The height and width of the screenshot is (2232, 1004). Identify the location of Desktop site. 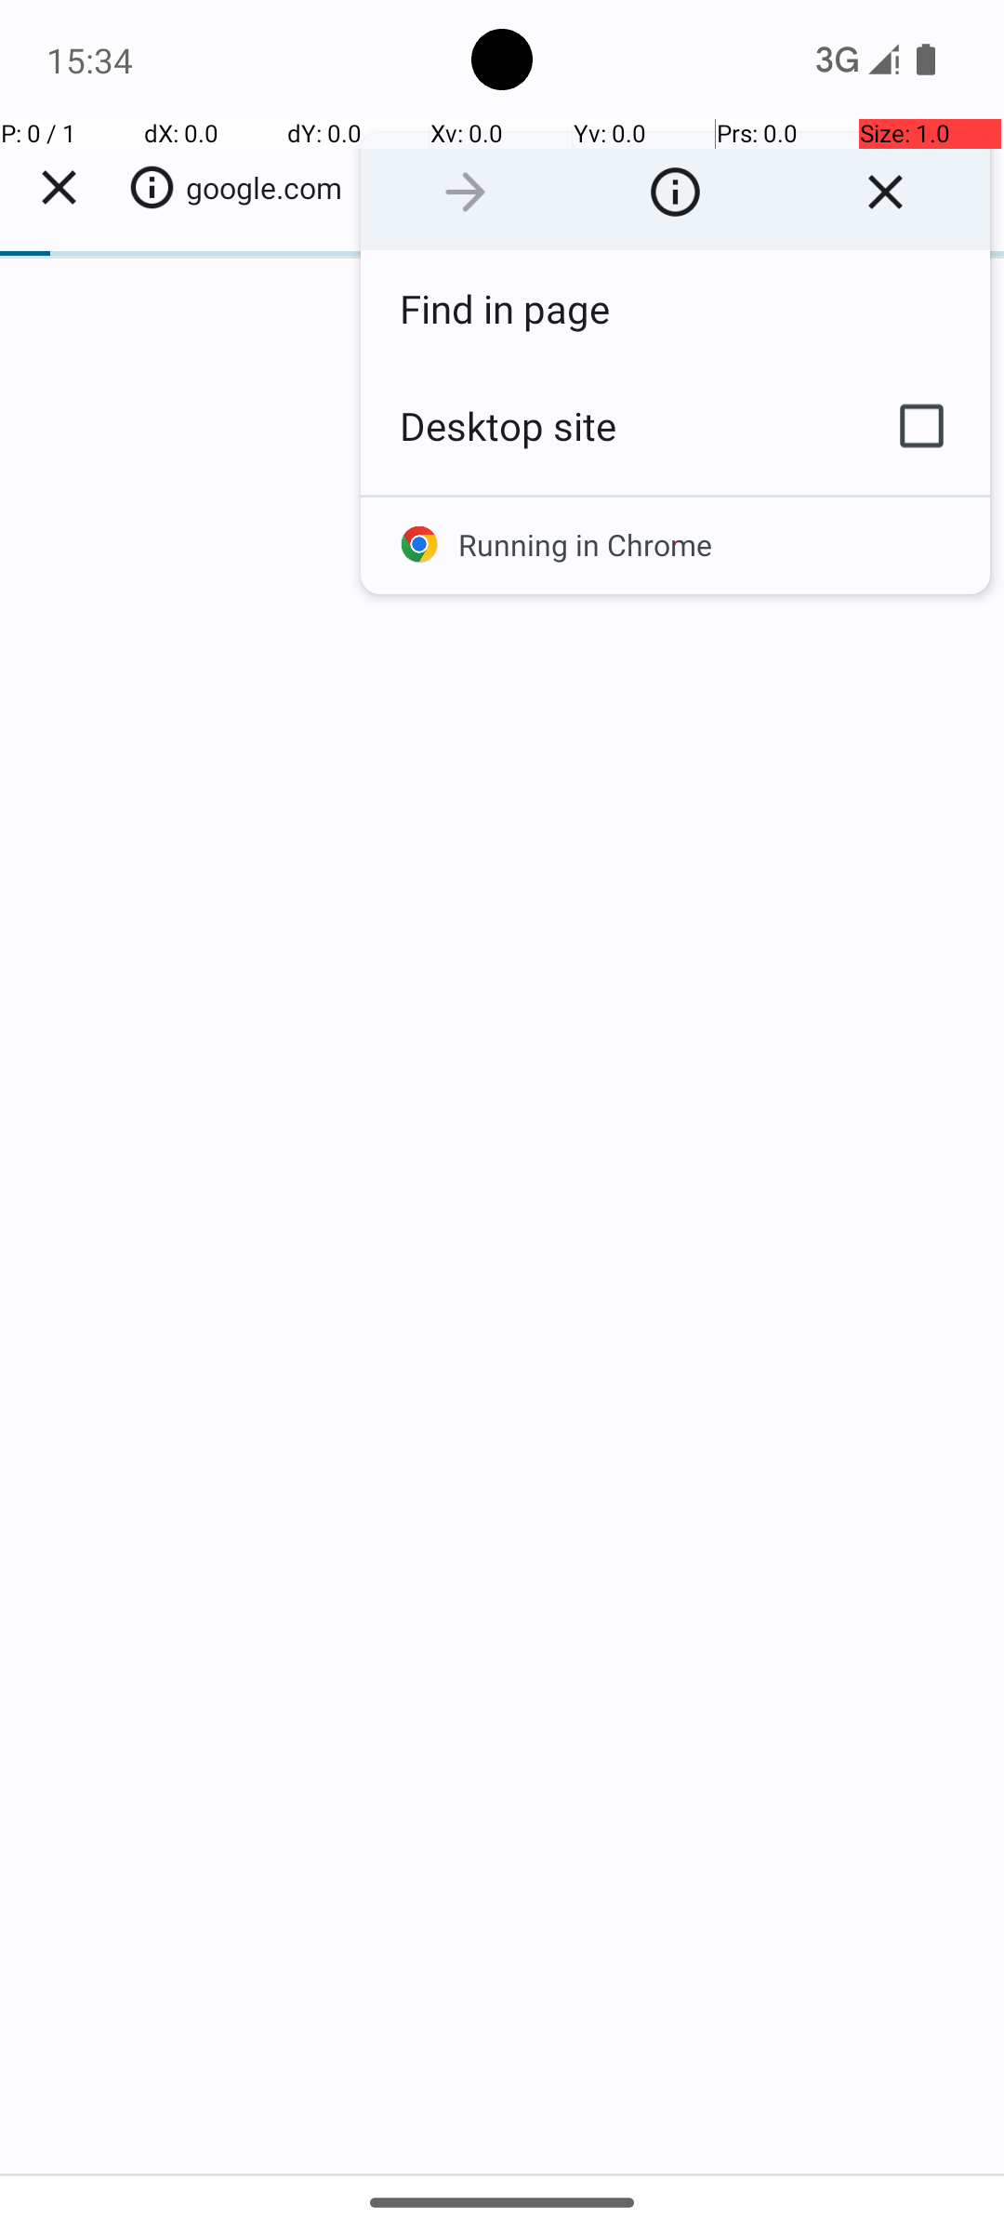
(607, 426).